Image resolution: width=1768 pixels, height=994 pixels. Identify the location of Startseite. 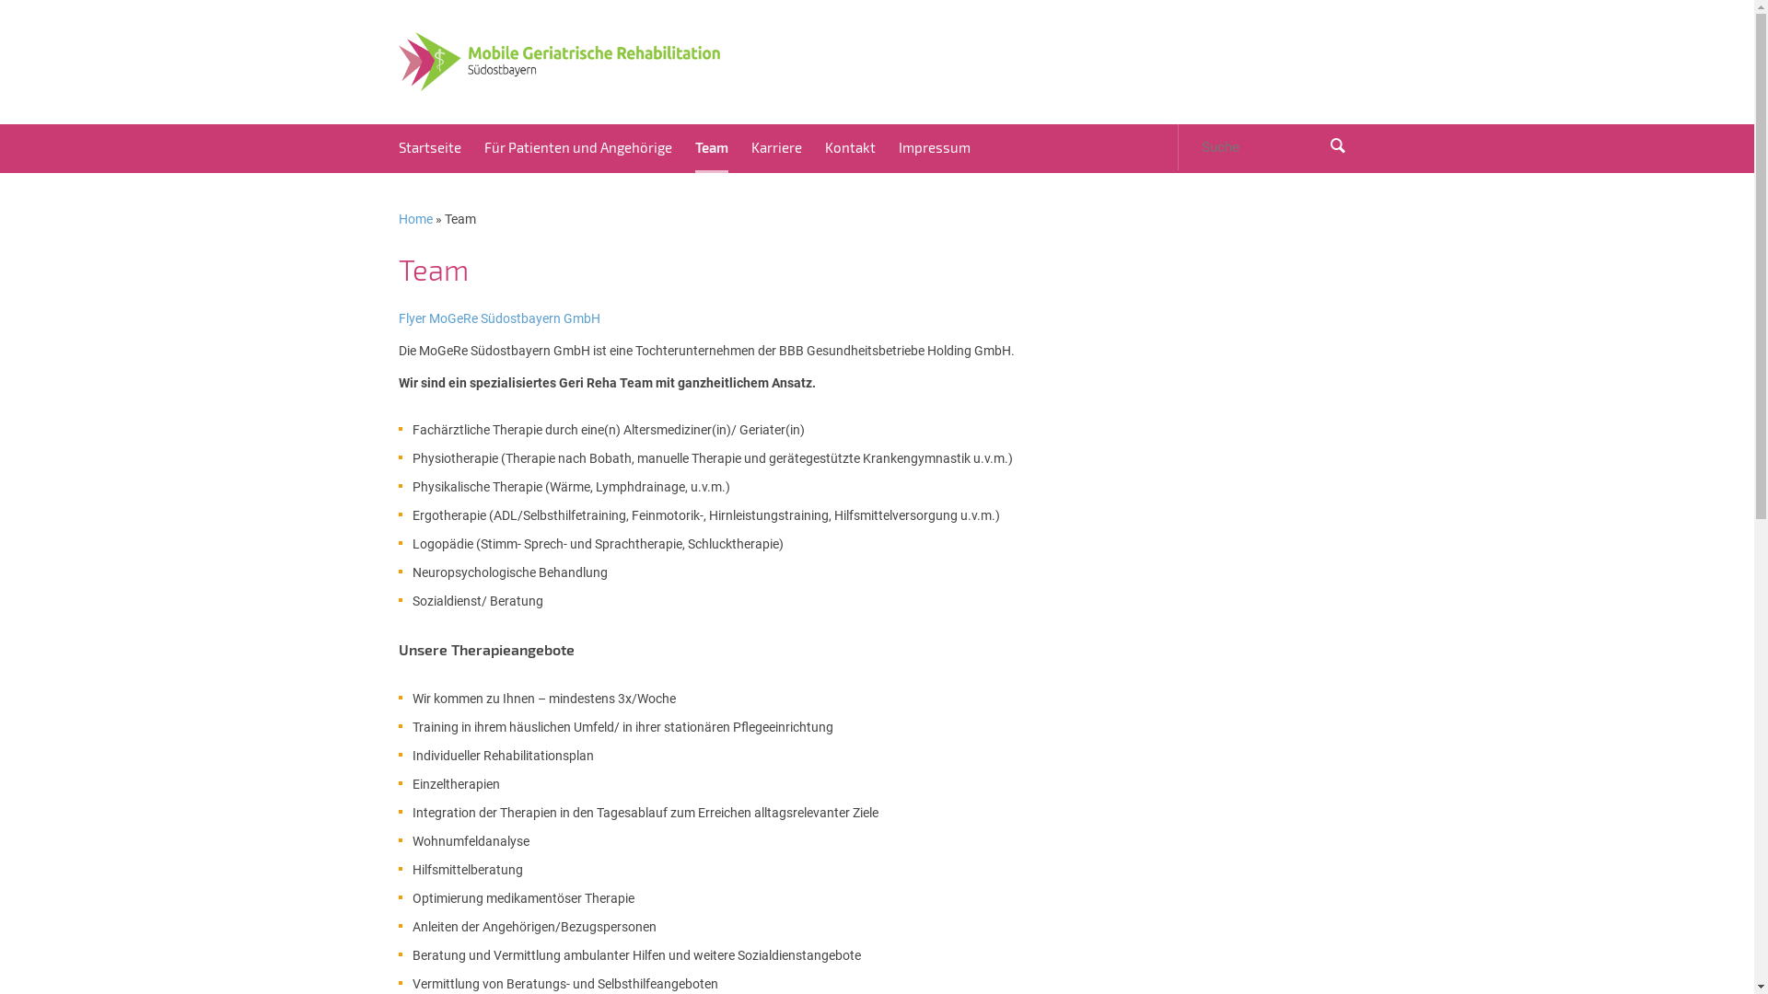
(429, 147).